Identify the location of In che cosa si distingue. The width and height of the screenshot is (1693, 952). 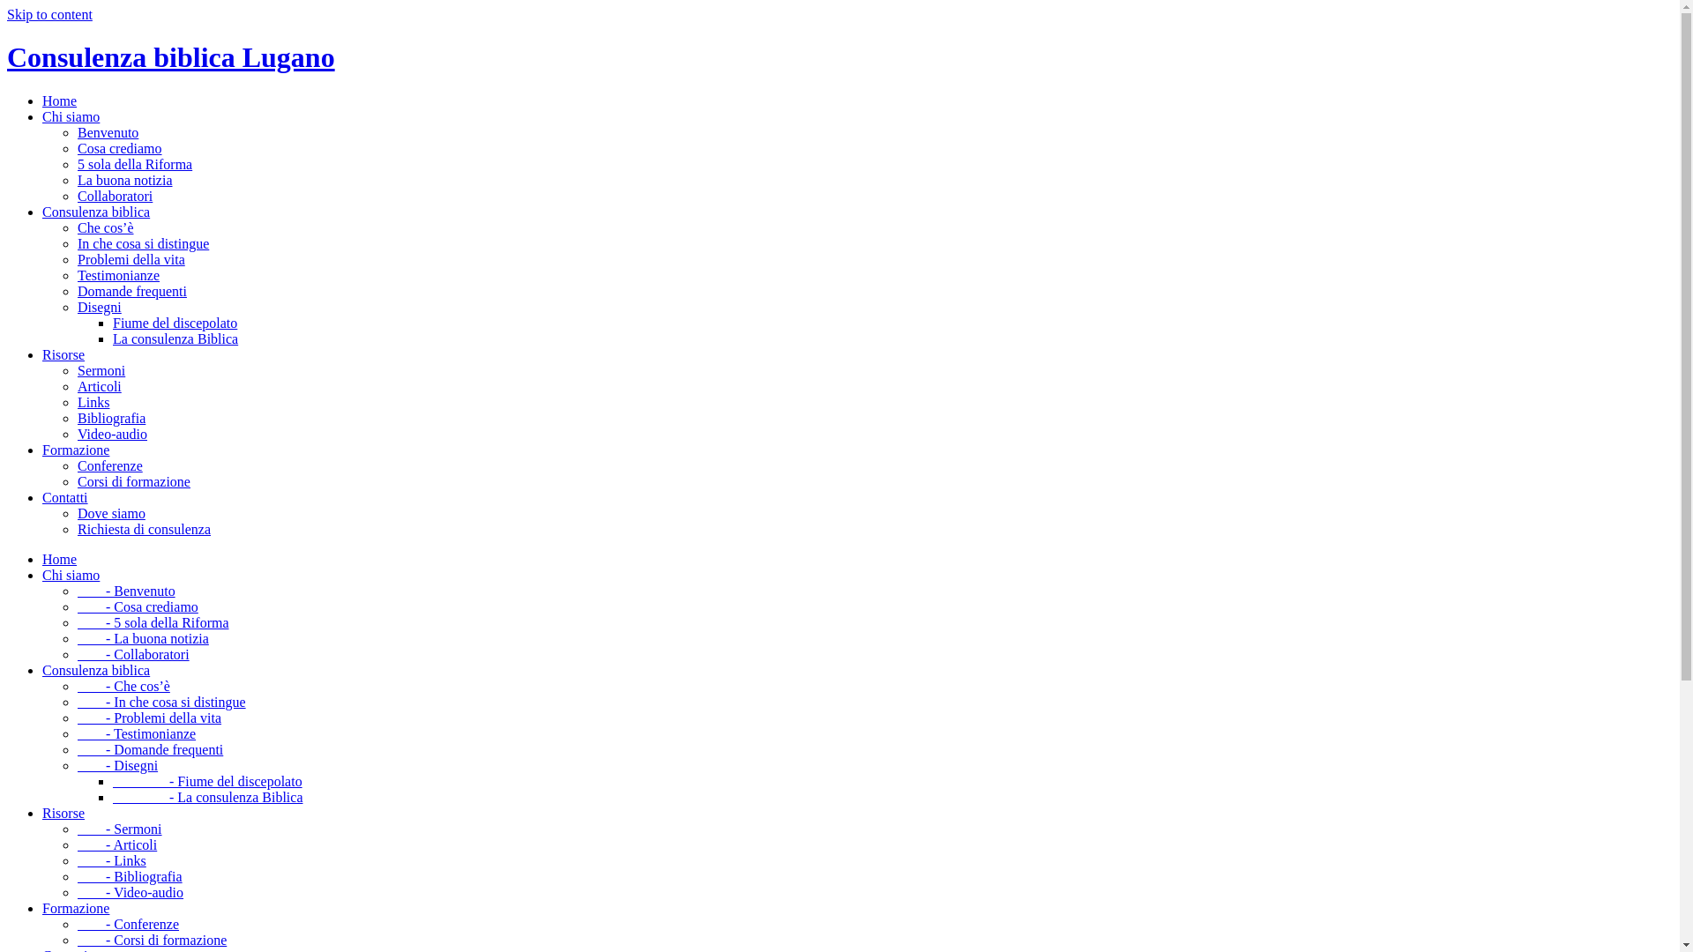
(143, 243).